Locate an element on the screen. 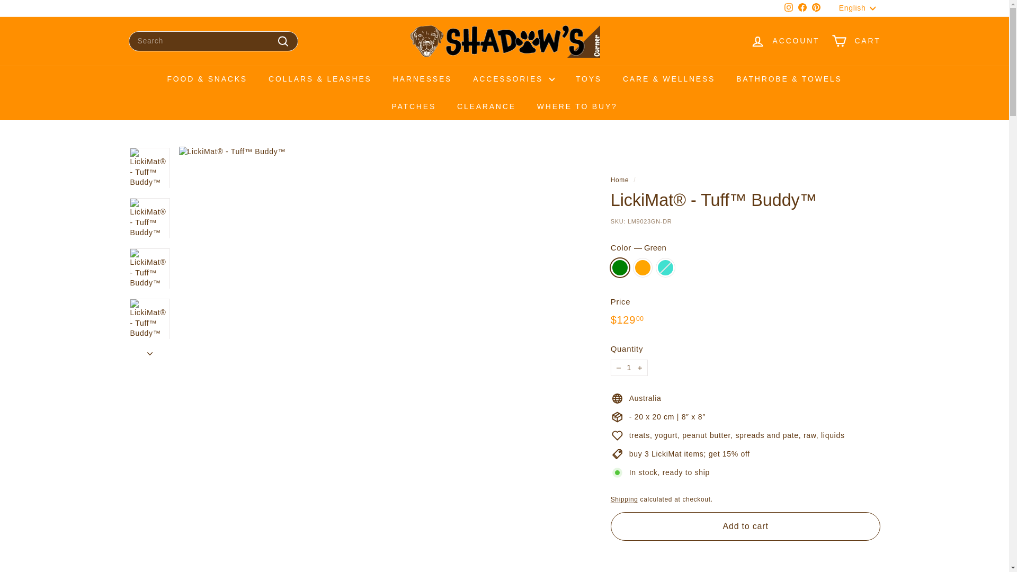  Shadow's Corner Ltd. on Instagram is located at coordinates (788, 8).